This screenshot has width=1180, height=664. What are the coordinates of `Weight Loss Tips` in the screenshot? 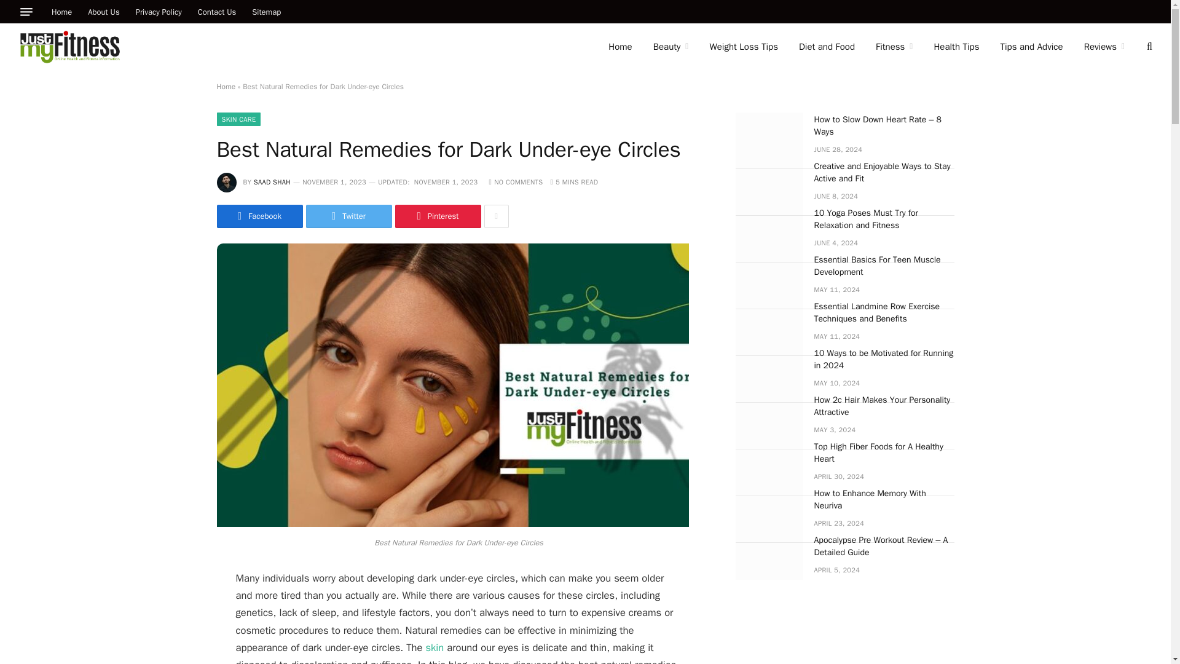 It's located at (743, 47).